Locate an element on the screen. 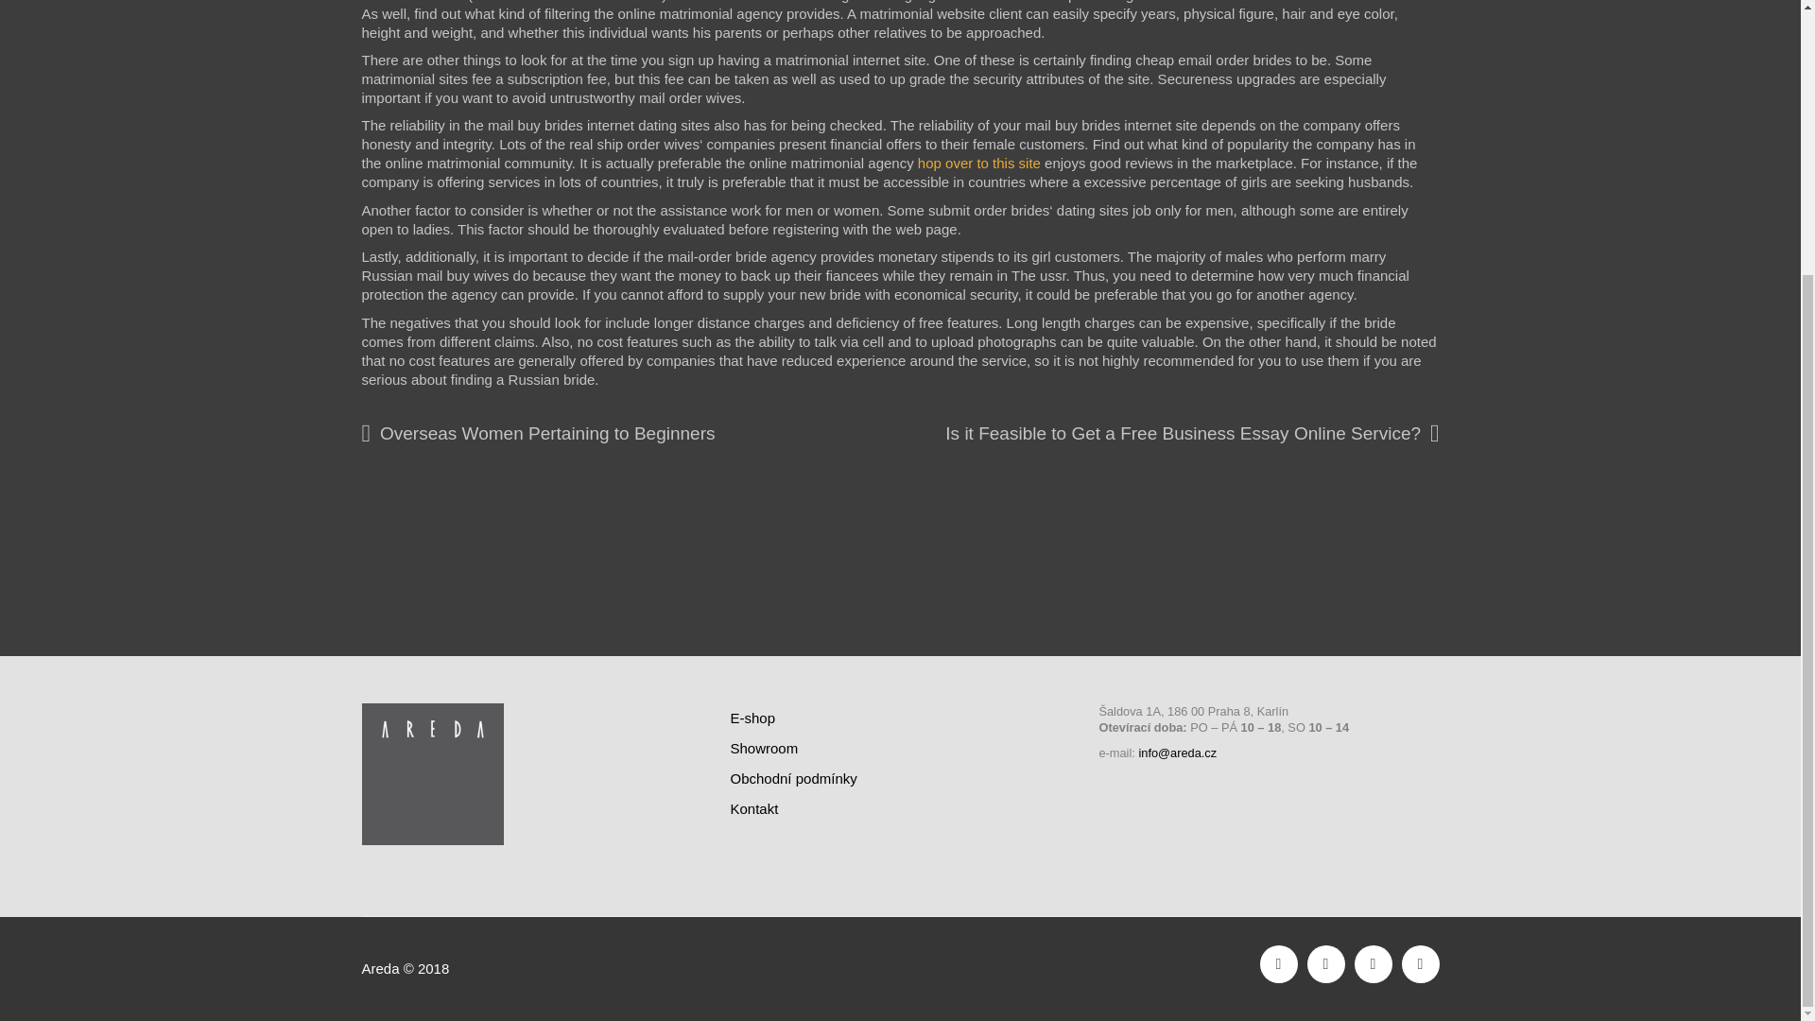  Behance is located at coordinates (1420, 599).